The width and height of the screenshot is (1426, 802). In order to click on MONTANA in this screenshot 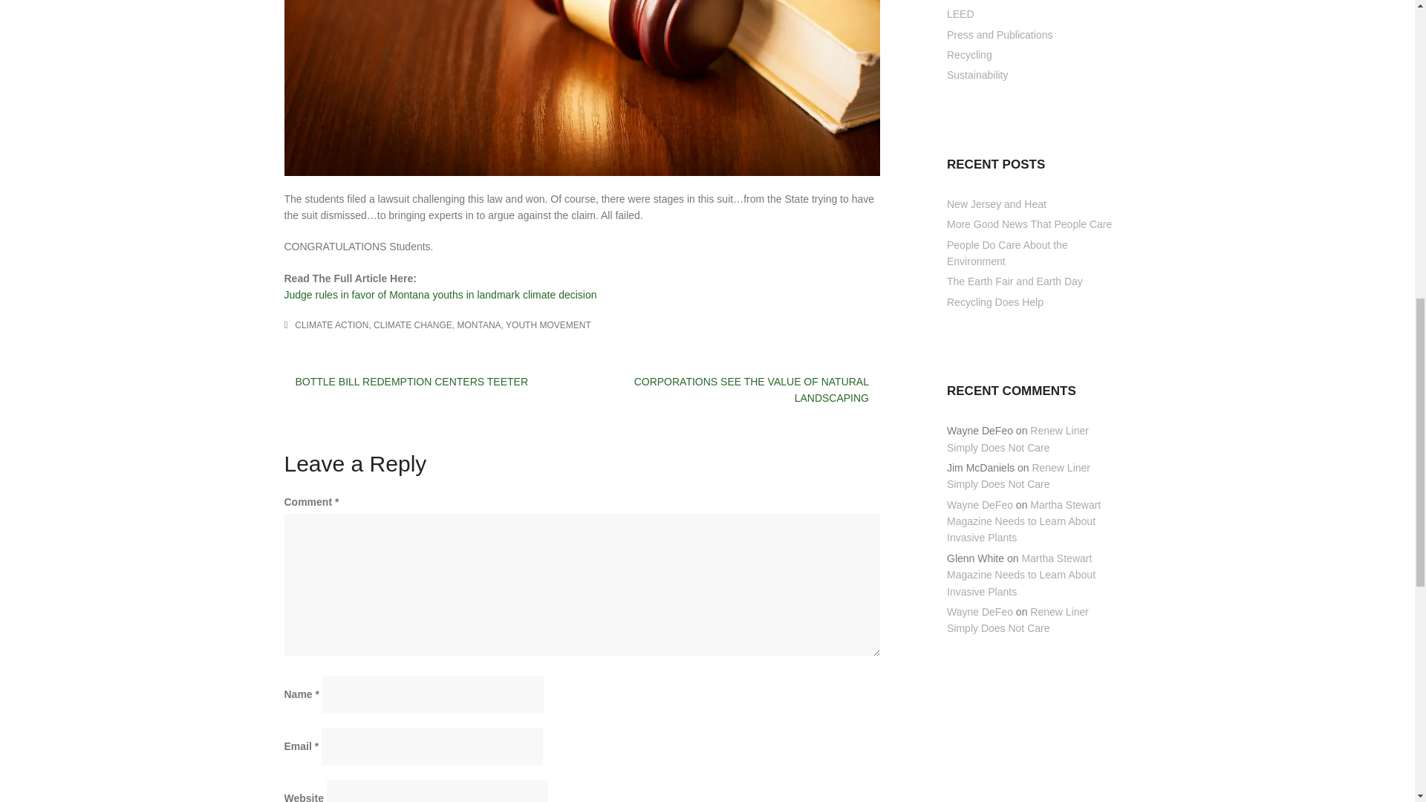, I will do `click(480, 325)`.